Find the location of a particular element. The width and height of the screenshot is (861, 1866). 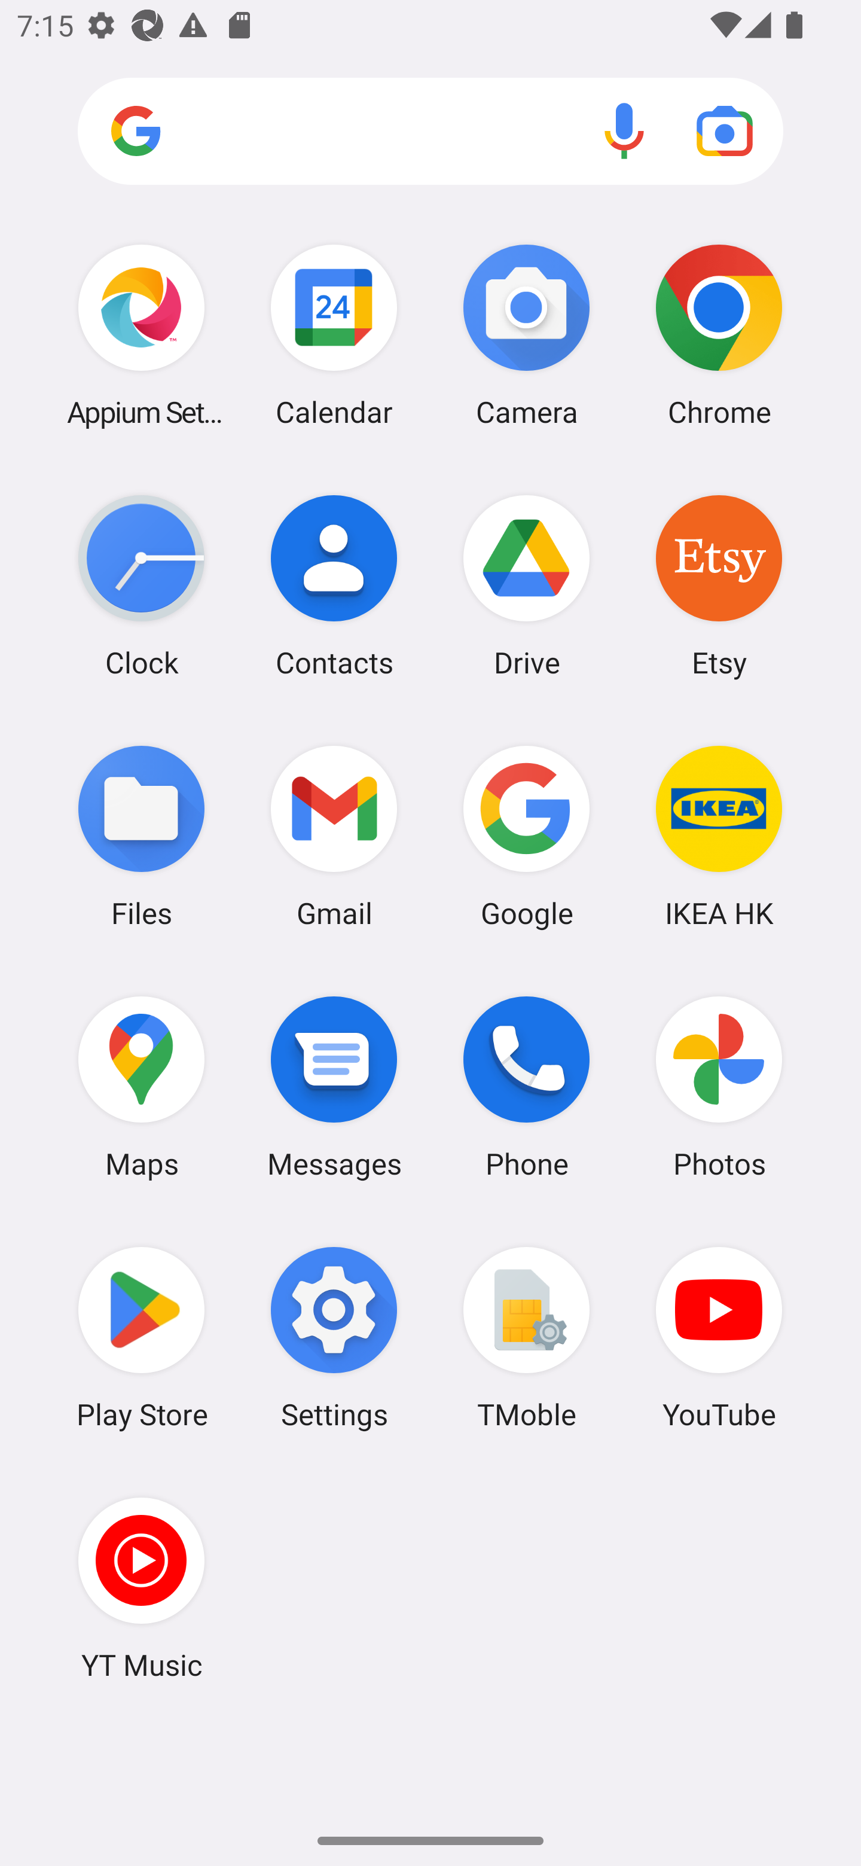

Settings is located at coordinates (334, 1338).